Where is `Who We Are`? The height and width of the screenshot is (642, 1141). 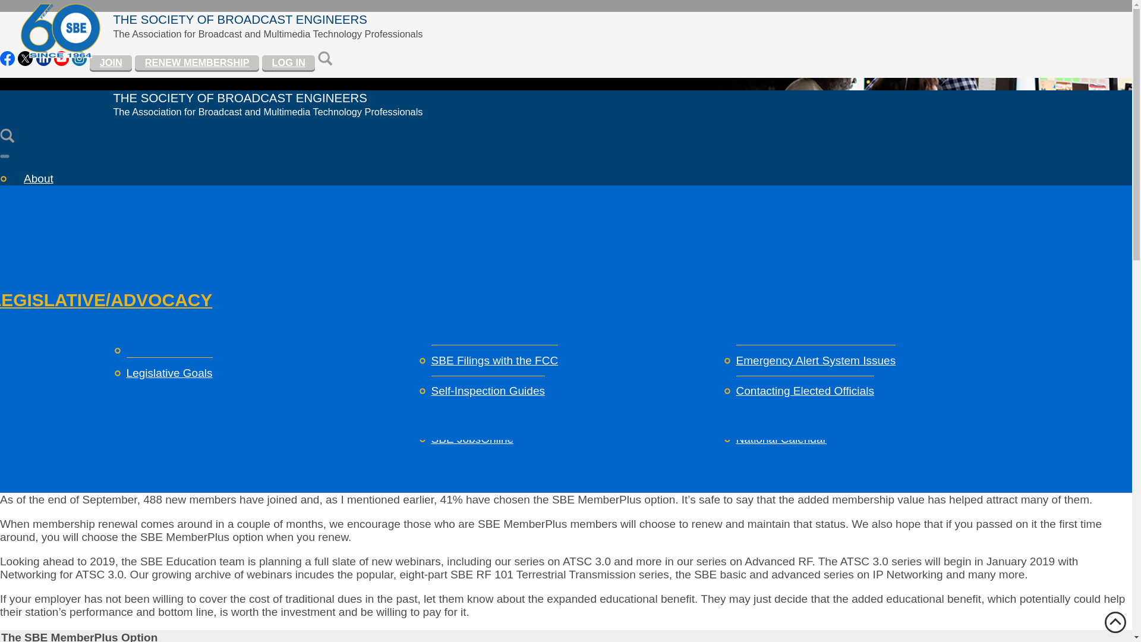 Who We Are is located at coordinates (158, 281).